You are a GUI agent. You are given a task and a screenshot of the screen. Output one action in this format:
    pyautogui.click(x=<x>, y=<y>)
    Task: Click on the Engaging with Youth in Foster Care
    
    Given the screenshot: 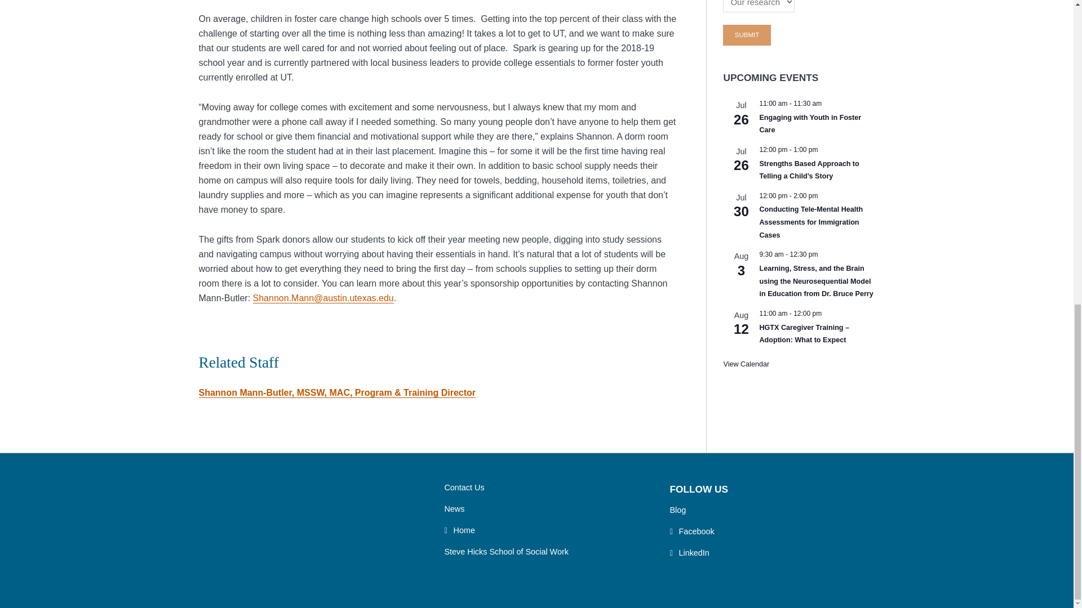 What is the action you would take?
    pyautogui.click(x=810, y=124)
    